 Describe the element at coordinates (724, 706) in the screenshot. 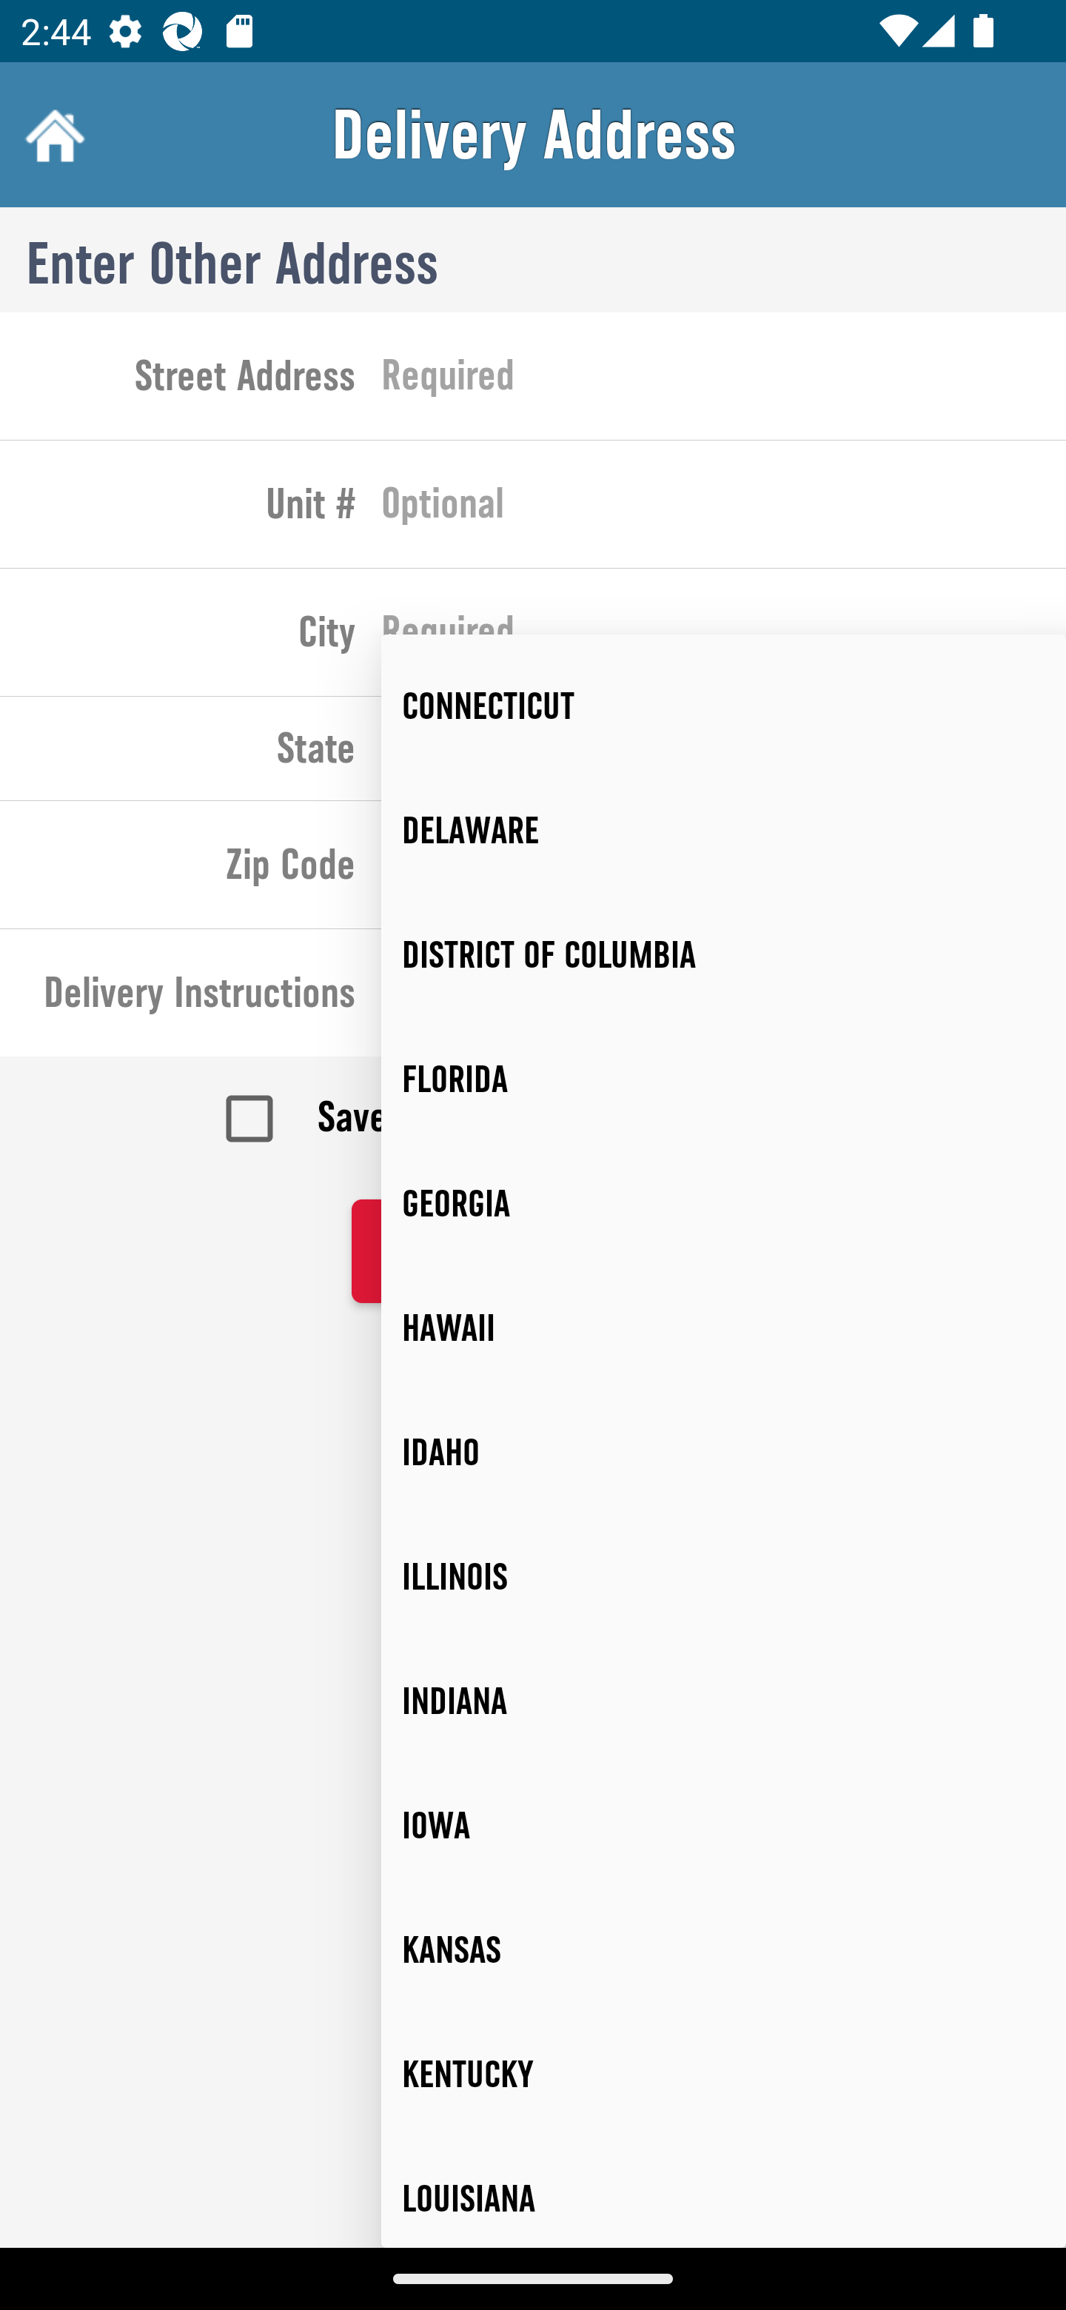

I see `CONNECTICUT` at that location.